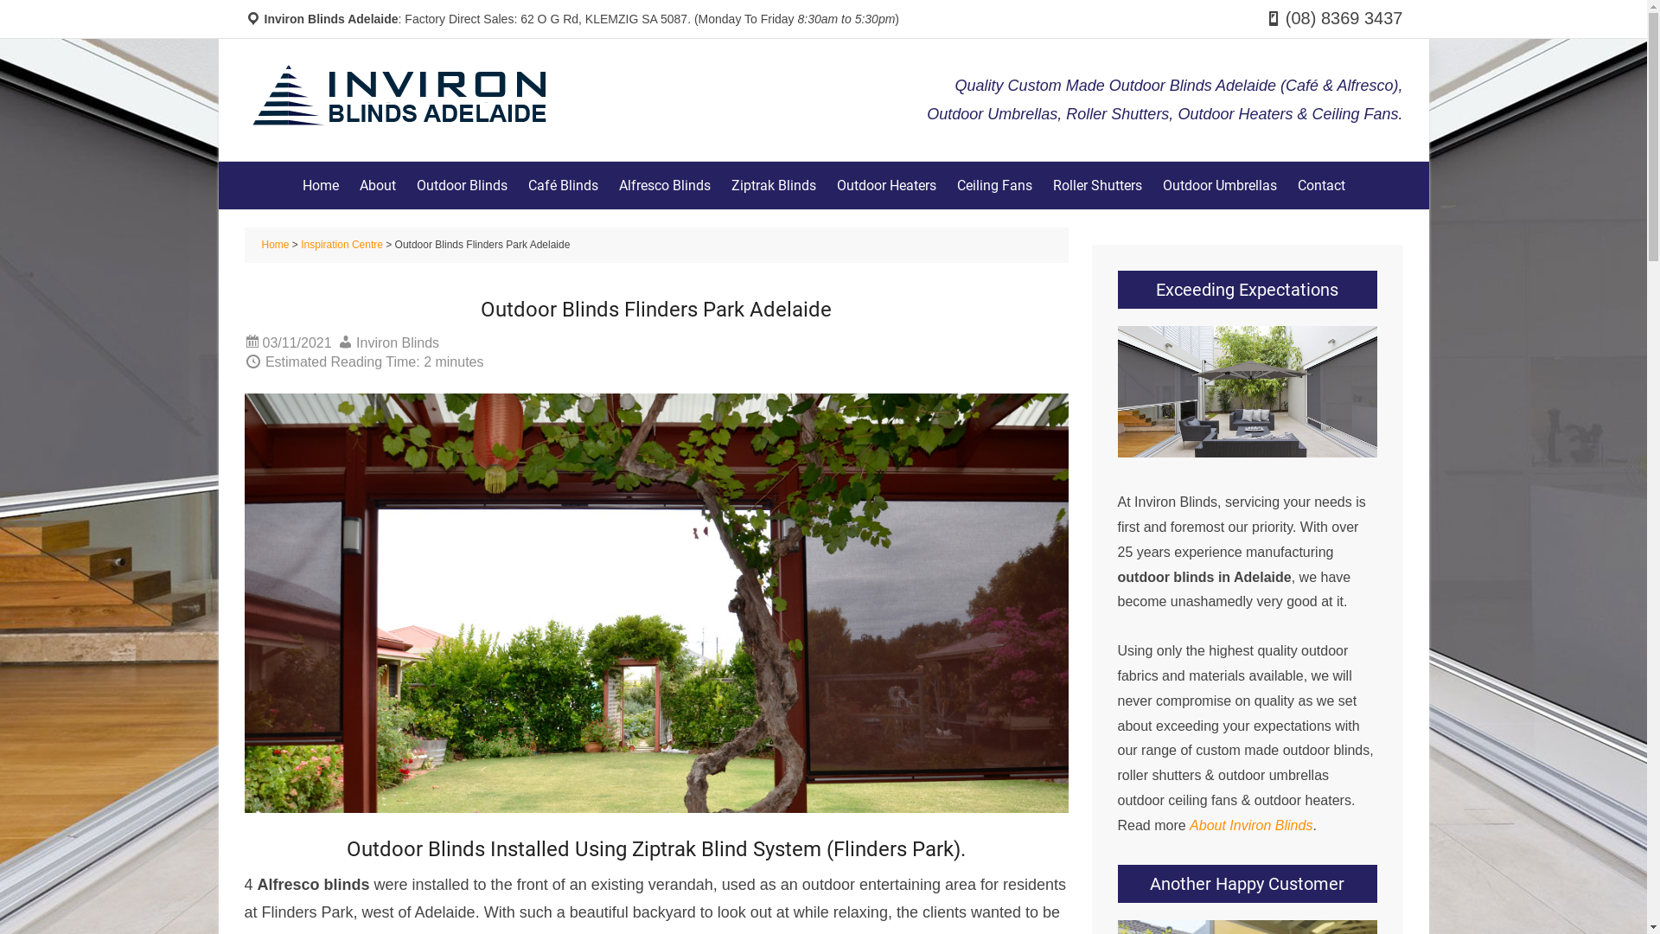 The height and width of the screenshot is (934, 1660). I want to click on Roller Shutters, so click(1098, 185).